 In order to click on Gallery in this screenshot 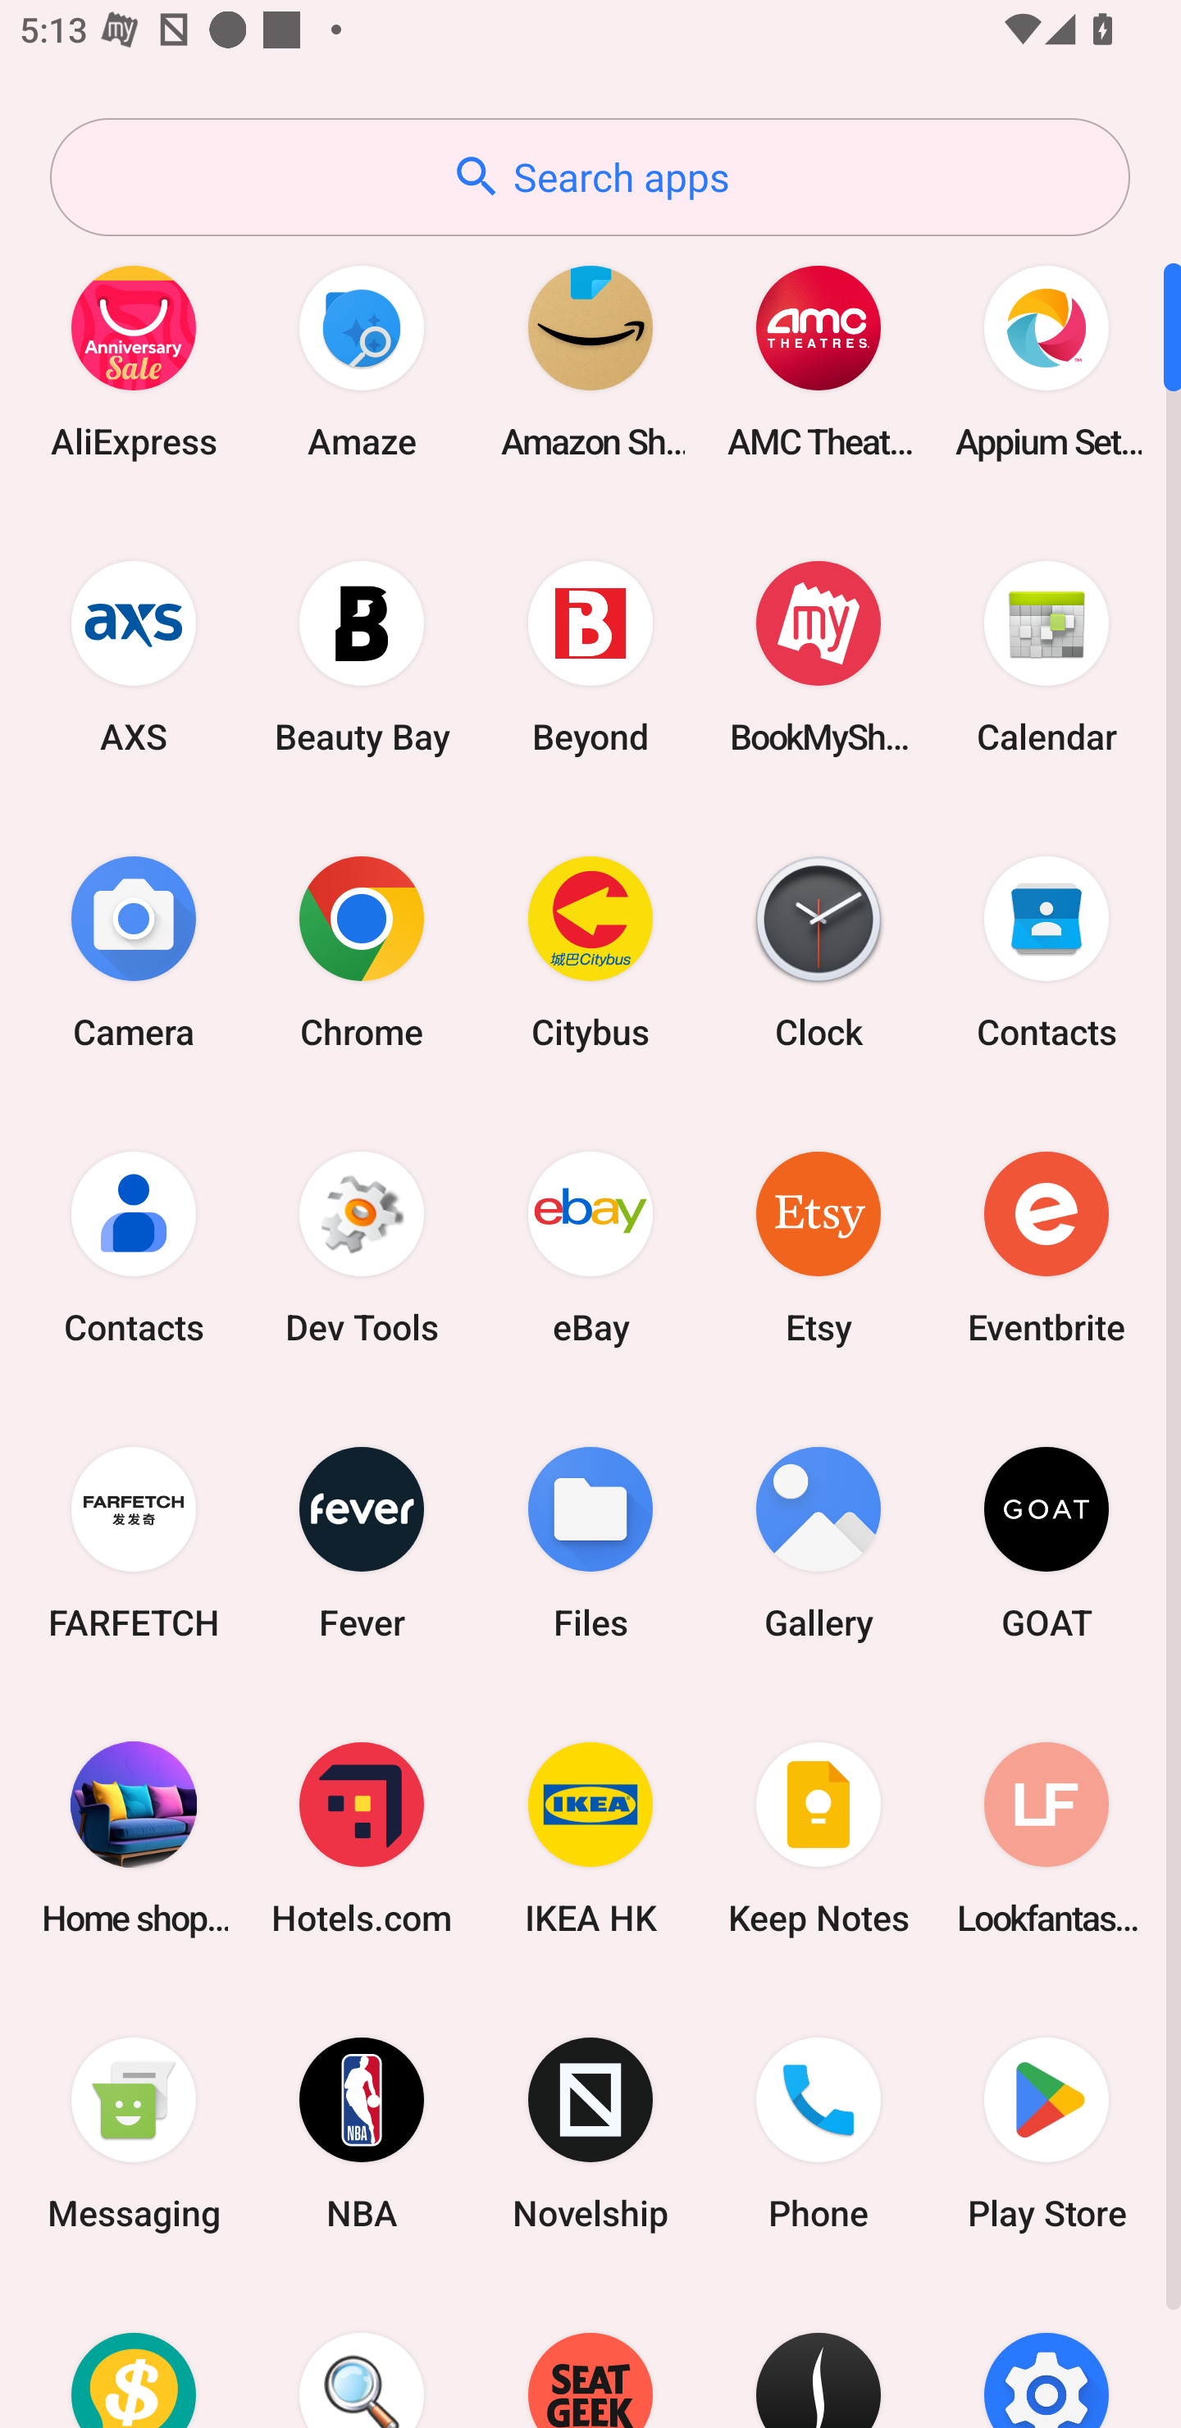, I will do `click(818, 1542)`.